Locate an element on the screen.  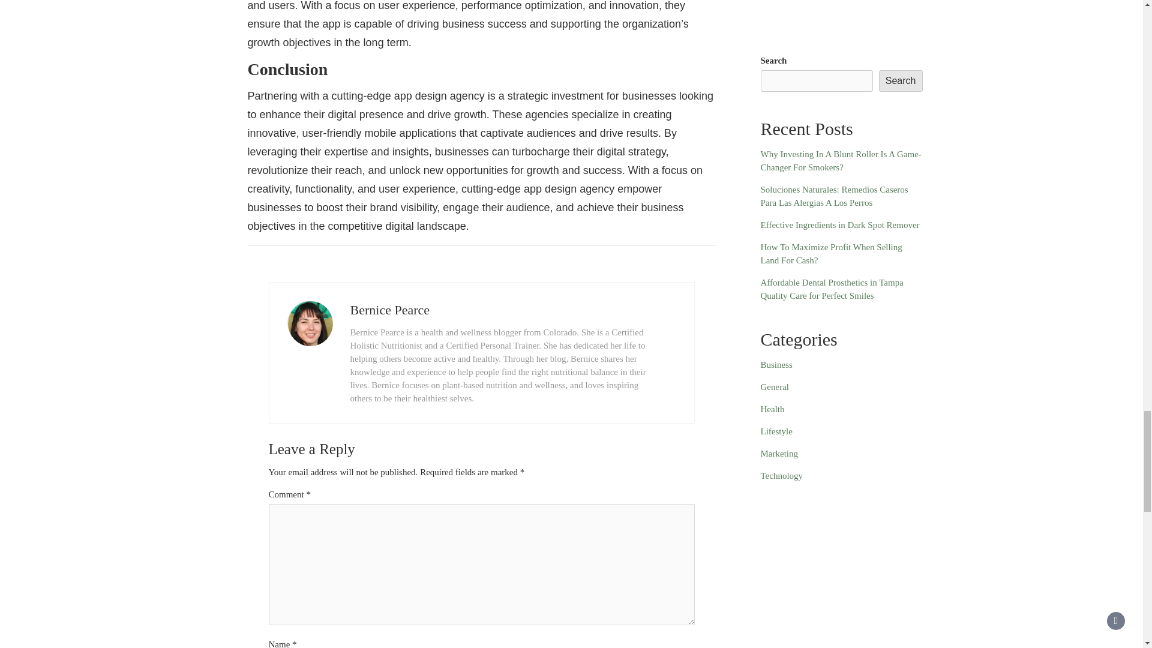
Bernice Pearce is located at coordinates (390, 310).